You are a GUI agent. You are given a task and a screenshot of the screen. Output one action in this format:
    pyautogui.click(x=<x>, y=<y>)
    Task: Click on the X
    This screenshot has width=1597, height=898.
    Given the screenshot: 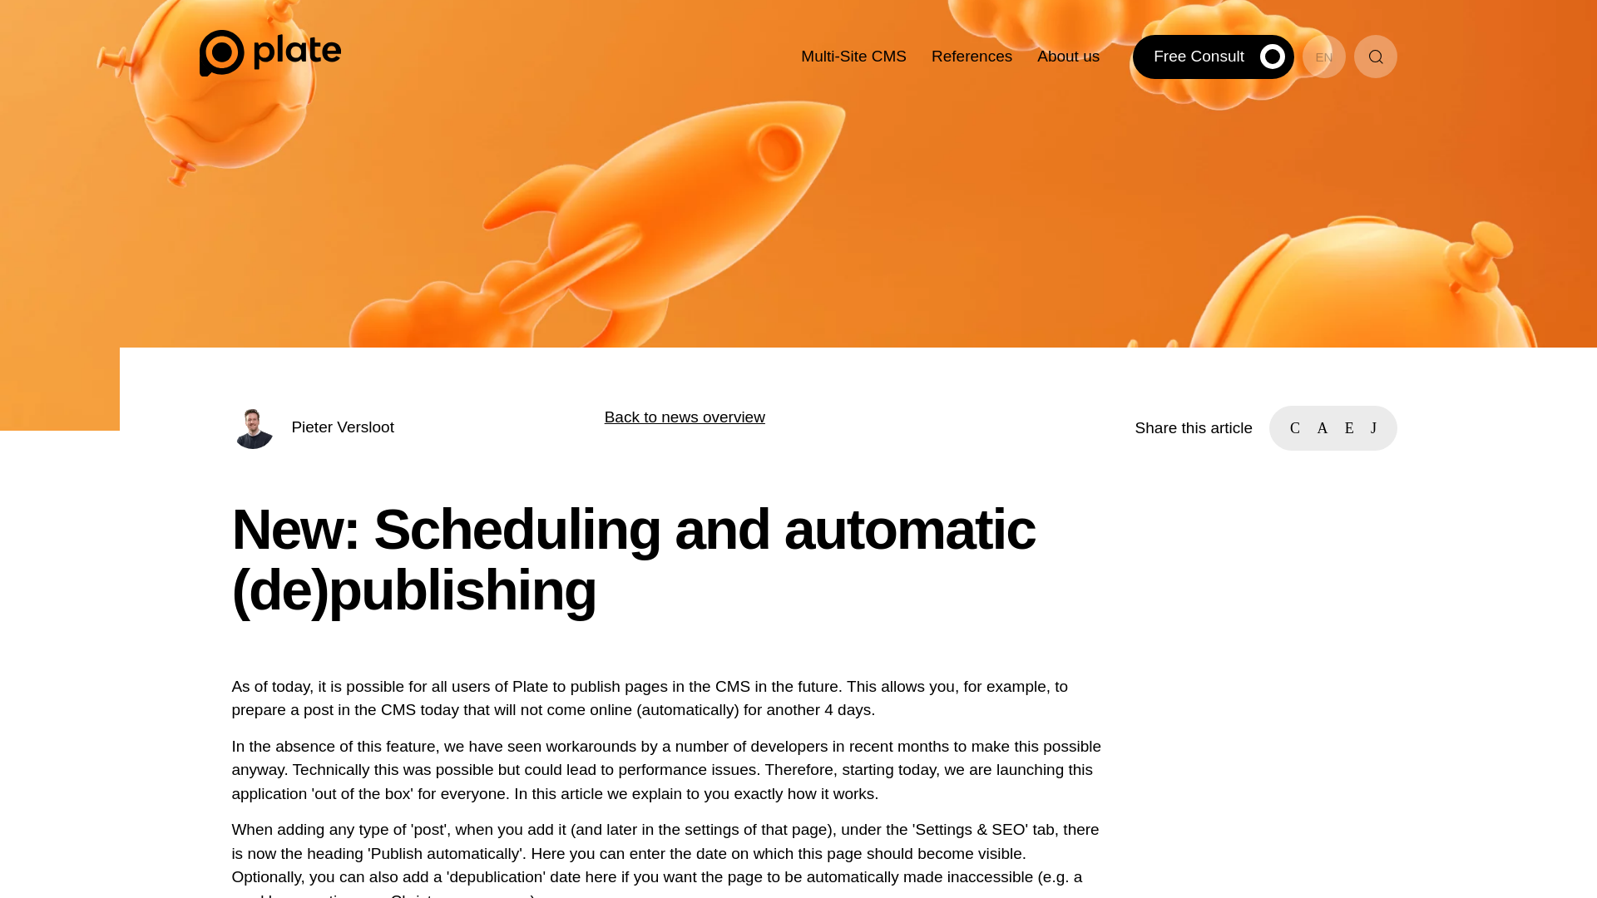 What is the action you would take?
    pyautogui.click(x=370, y=560)
    